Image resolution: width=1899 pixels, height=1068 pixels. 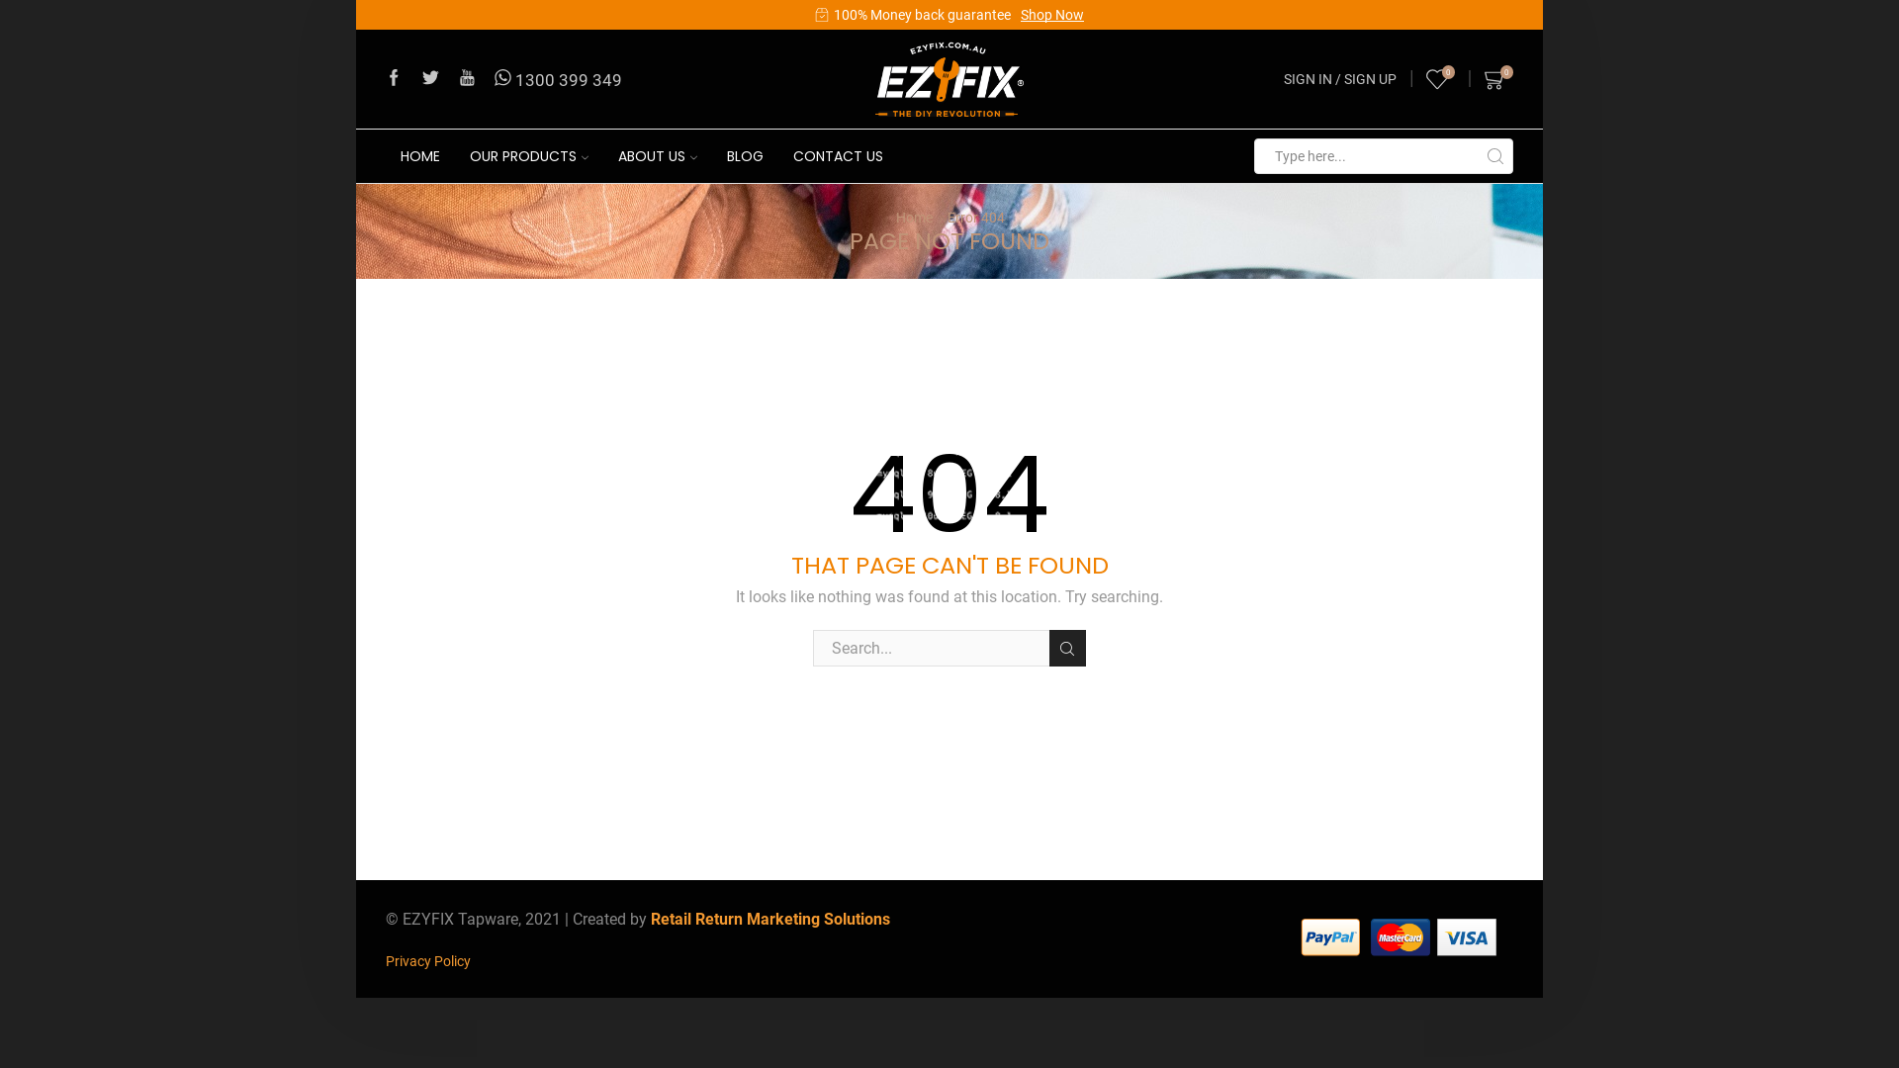 I want to click on Facebook, so click(x=394, y=79).